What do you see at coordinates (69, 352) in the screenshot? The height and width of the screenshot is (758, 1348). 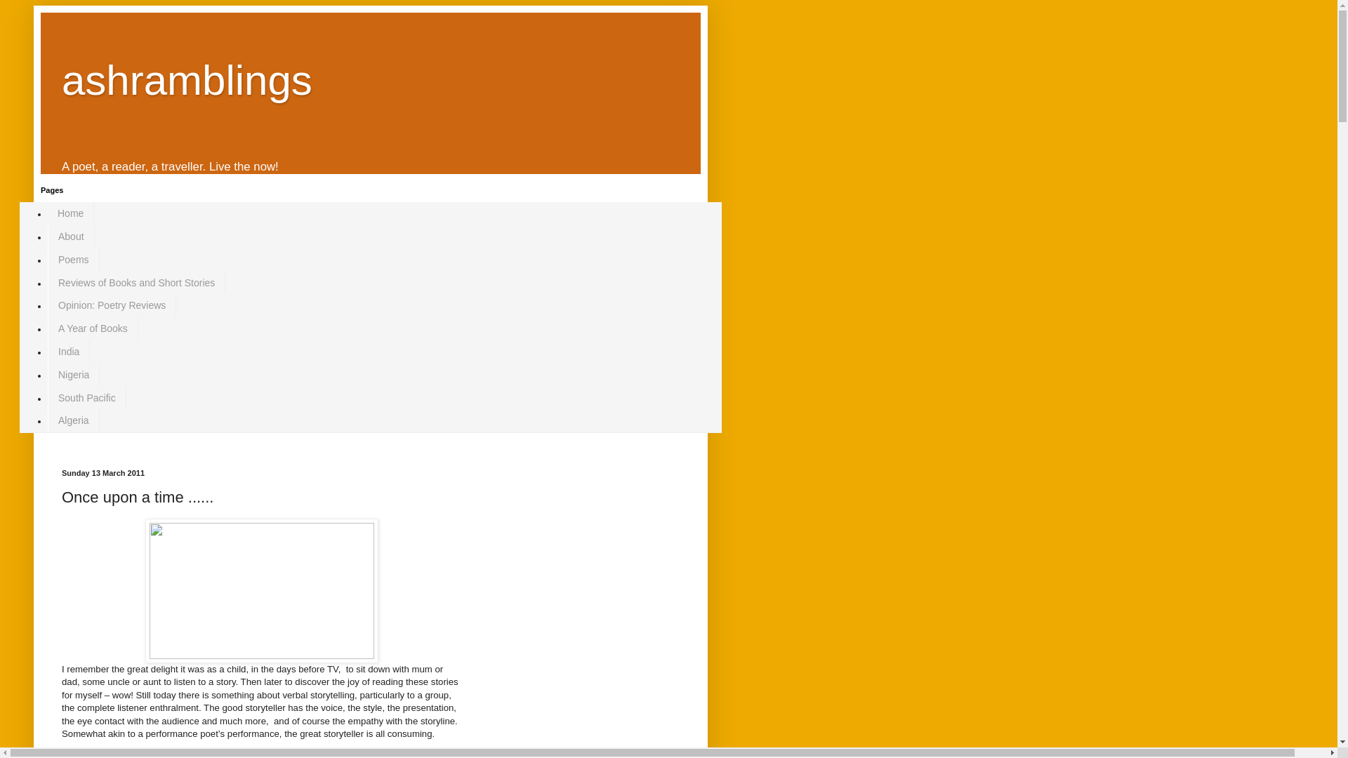 I see `India` at bounding box center [69, 352].